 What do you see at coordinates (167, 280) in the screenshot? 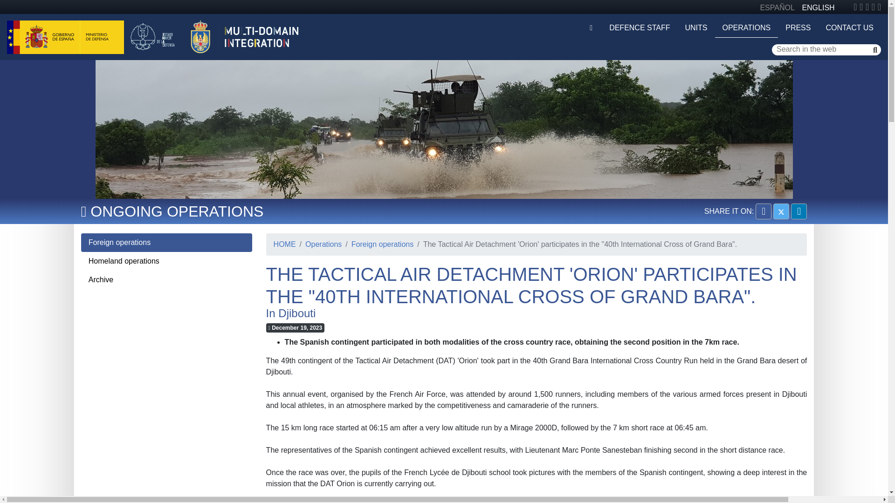
I see `Archive` at bounding box center [167, 280].